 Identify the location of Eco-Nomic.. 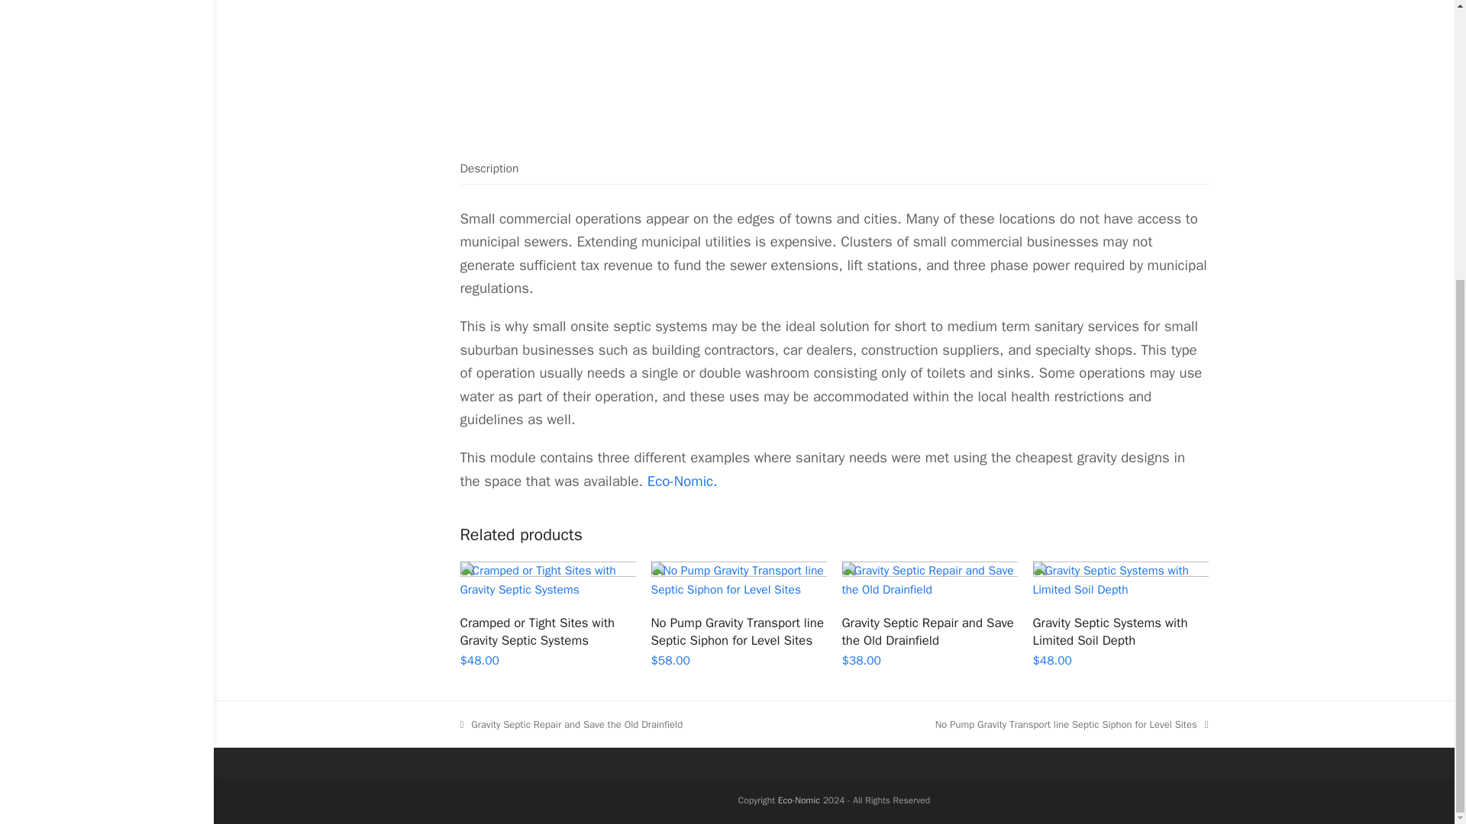
(683, 481).